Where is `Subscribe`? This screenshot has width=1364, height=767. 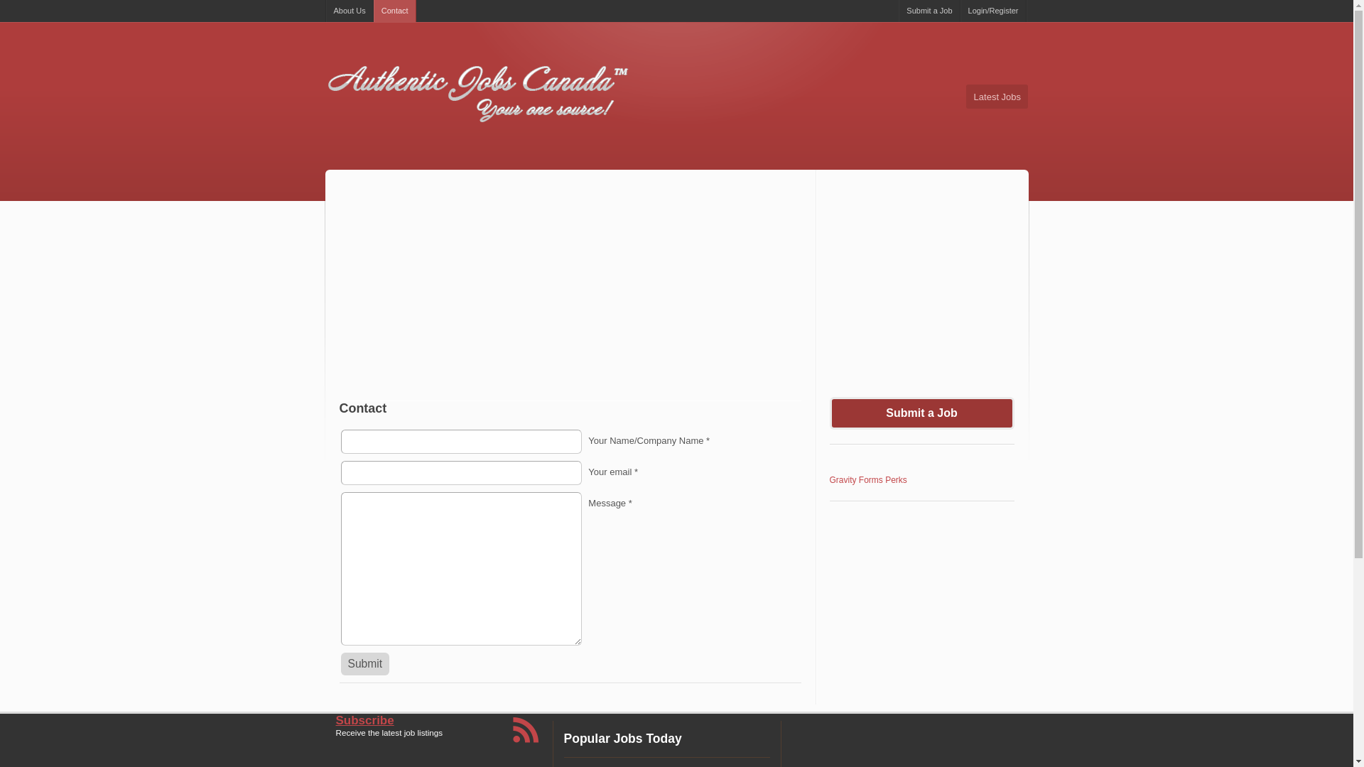 Subscribe is located at coordinates (364, 720).